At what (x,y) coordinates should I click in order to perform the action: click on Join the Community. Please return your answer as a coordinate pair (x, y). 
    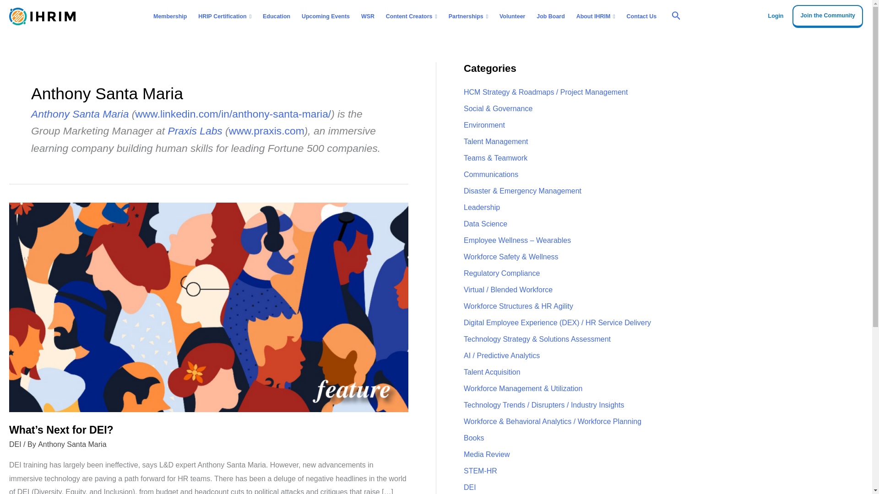
    Looking at the image, I should click on (828, 16).